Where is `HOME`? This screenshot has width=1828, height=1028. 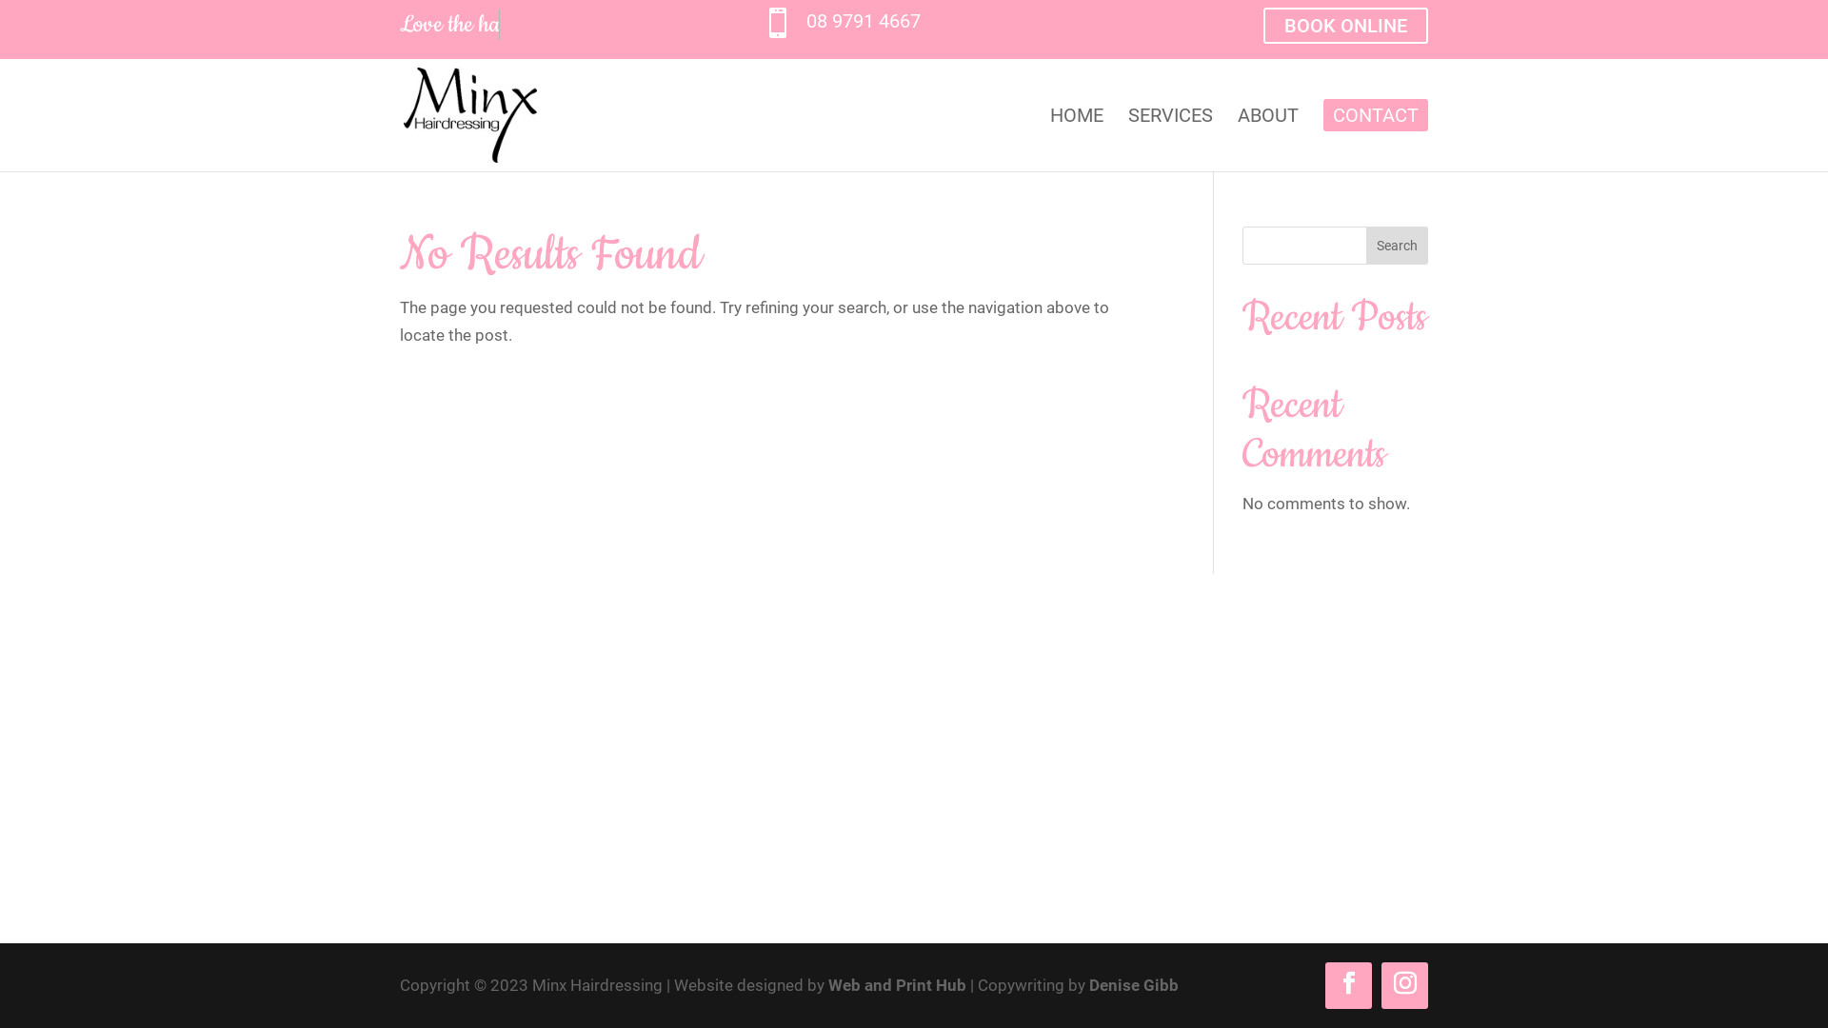 HOME is located at coordinates (1077, 139).